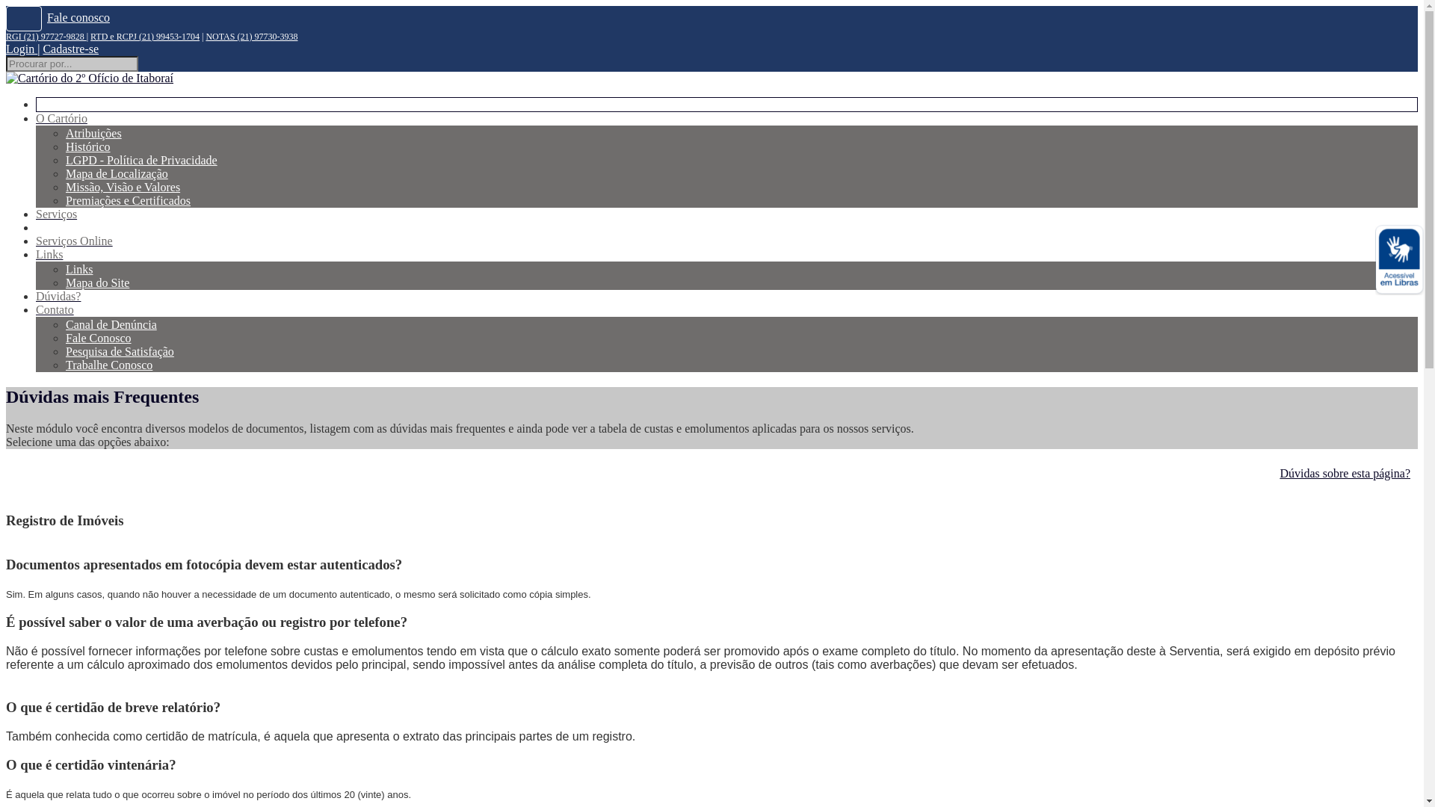 This screenshot has width=1435, height=807. Describe the element at coordinates (55, 309) in the screenshot. I see `Contato` at that location.